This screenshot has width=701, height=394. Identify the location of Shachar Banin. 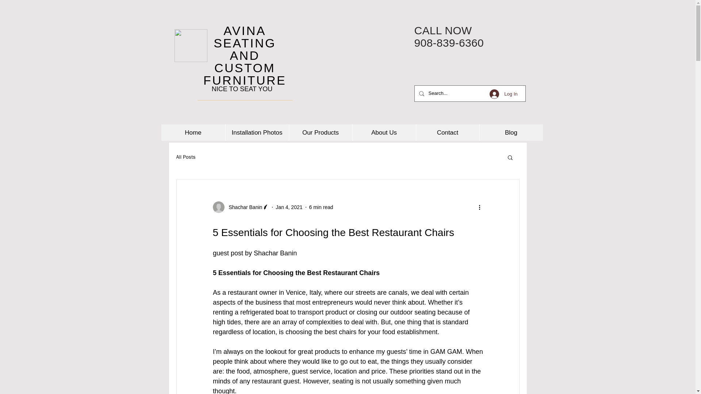
(241, 207).